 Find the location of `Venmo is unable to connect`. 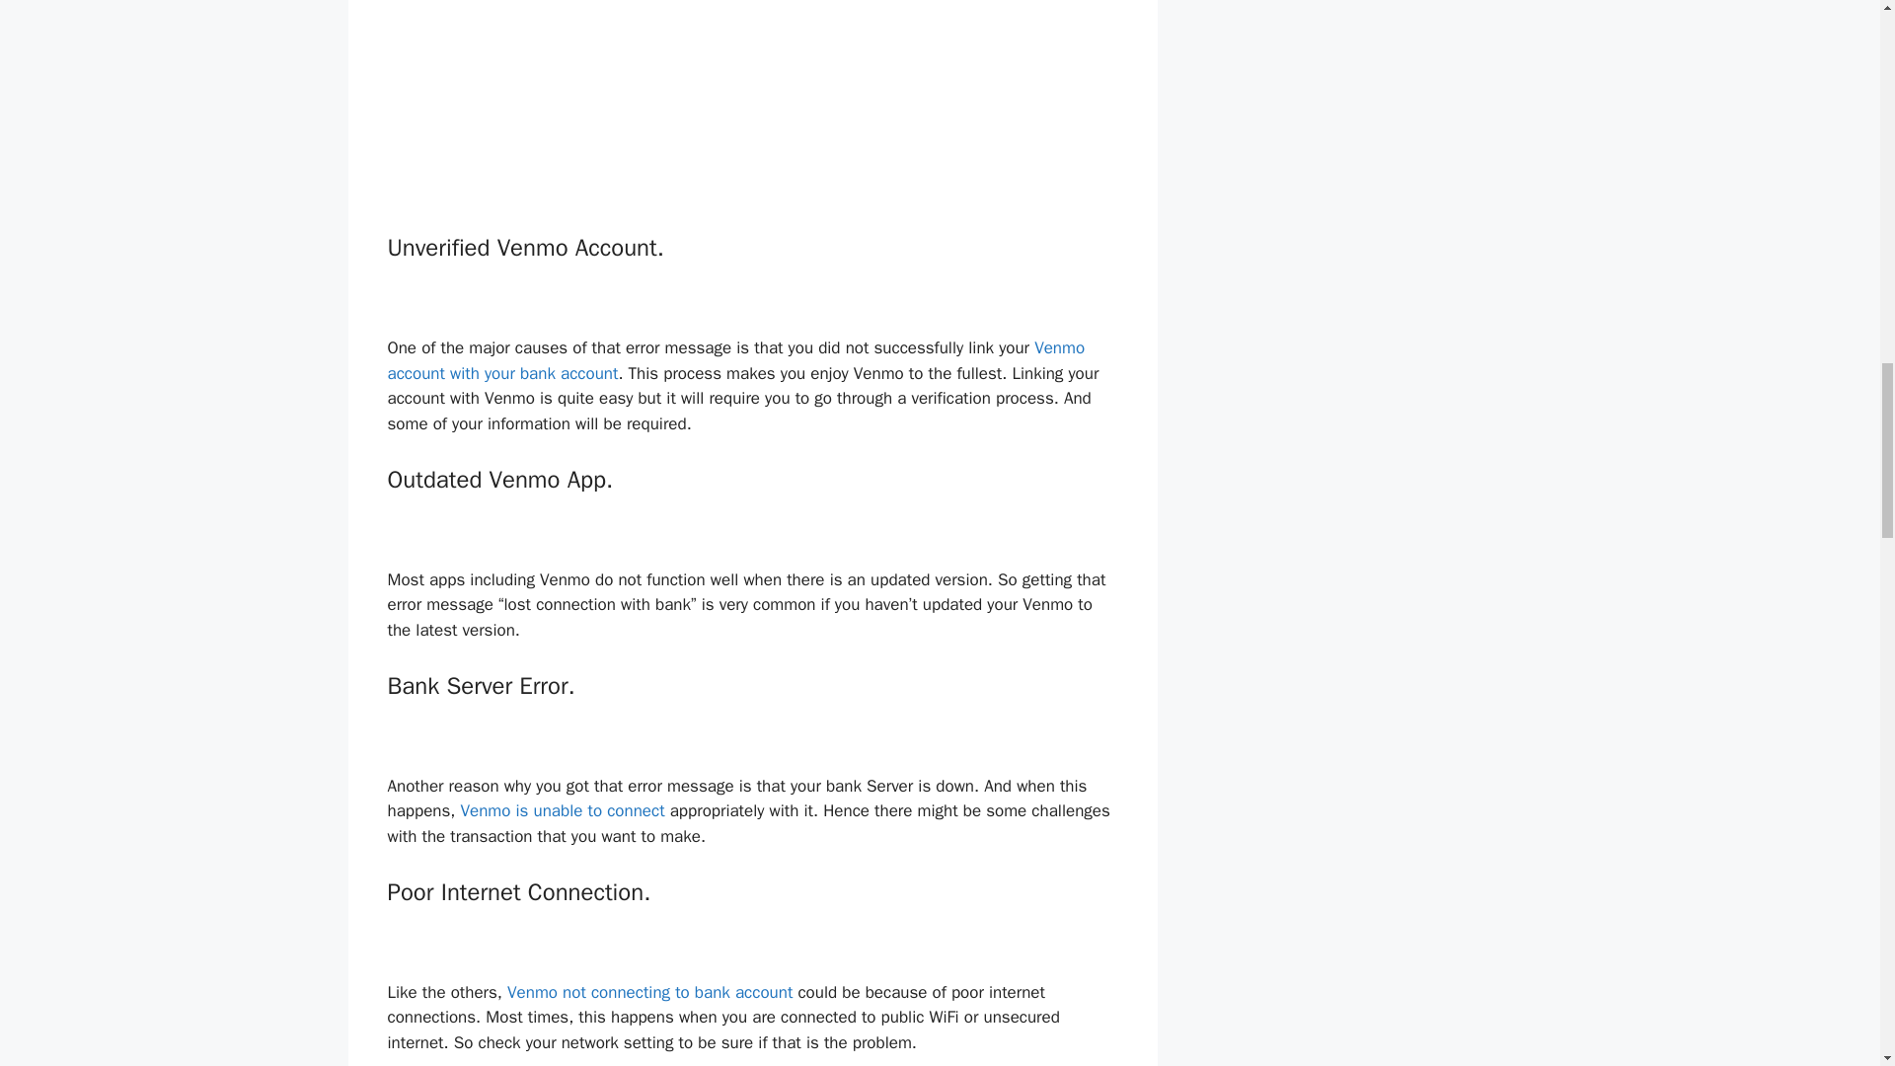

Venmo is unable to connect is located at coordinates (563, 810).